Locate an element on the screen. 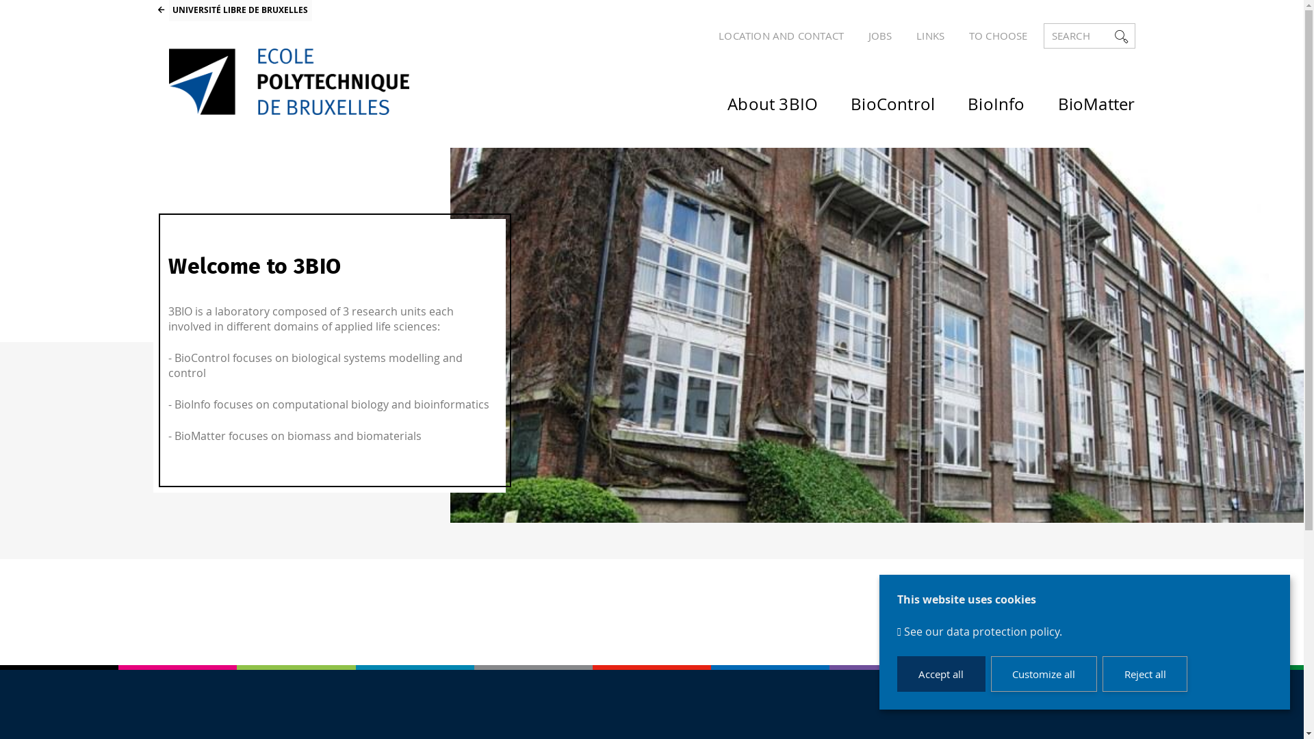  See our data protection policy. is located at coordinates (983, 632).